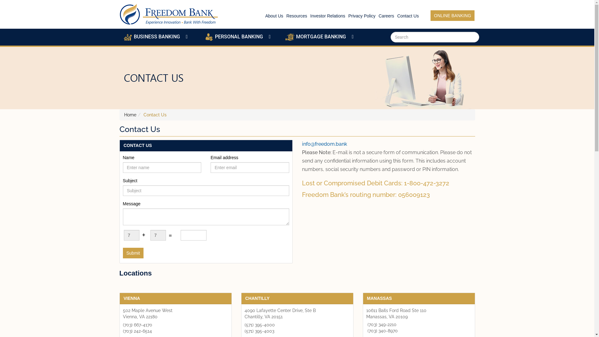 The height and width of the screenshot is (337, 599). I want to click on Privacy Policy, so click(362, 16).